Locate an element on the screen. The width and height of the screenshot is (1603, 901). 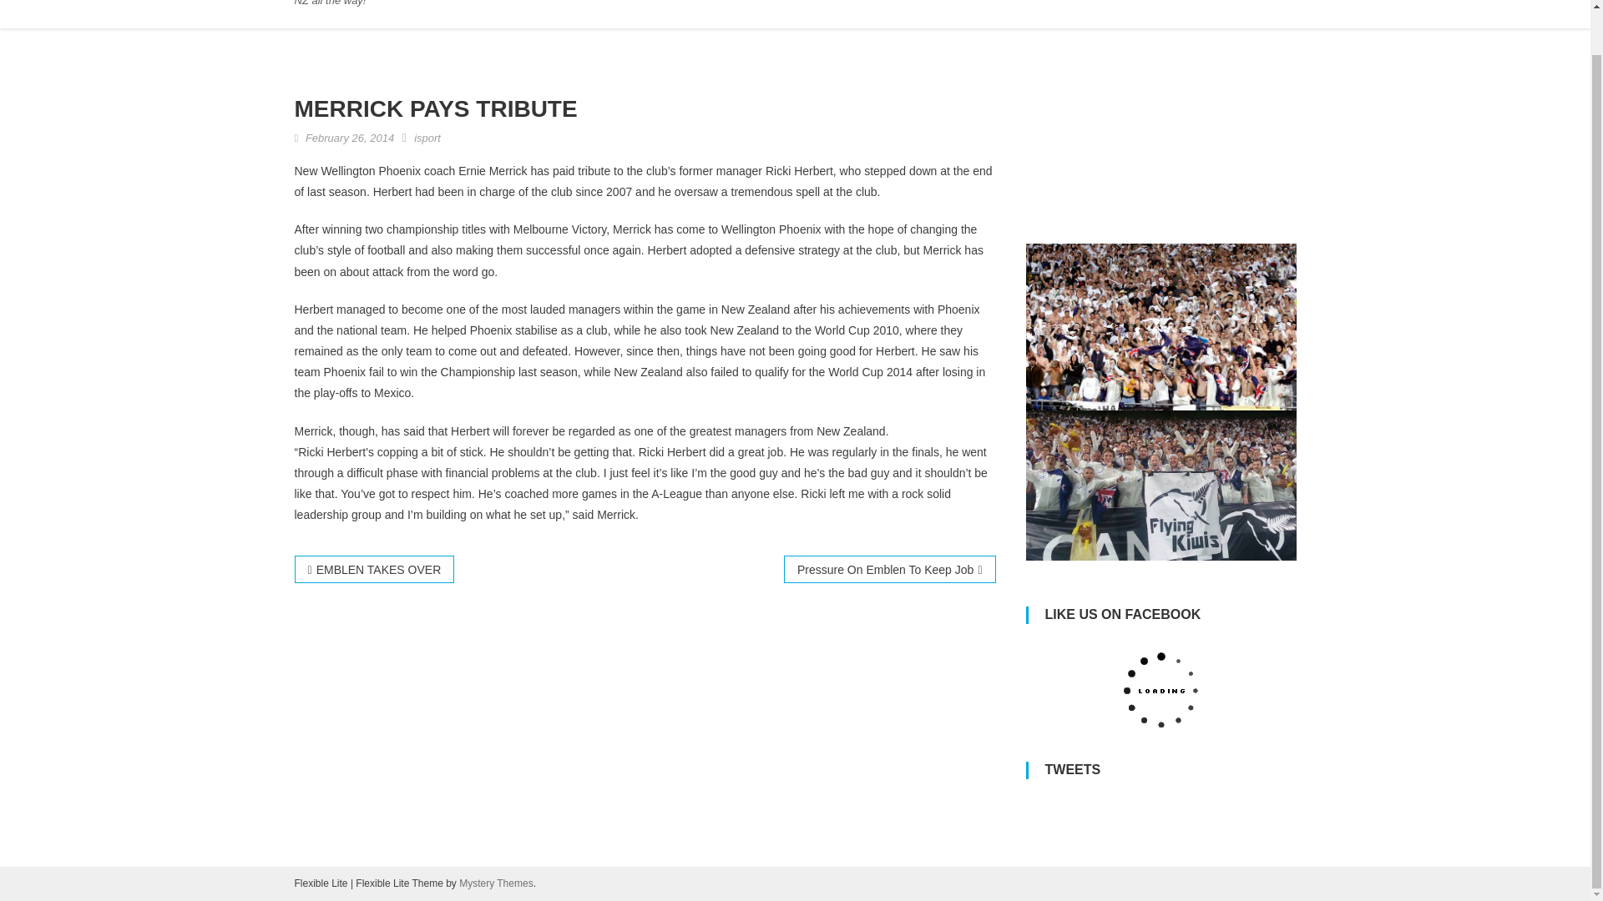
All Whites Fans Needed is located at coordinates (793, 6).